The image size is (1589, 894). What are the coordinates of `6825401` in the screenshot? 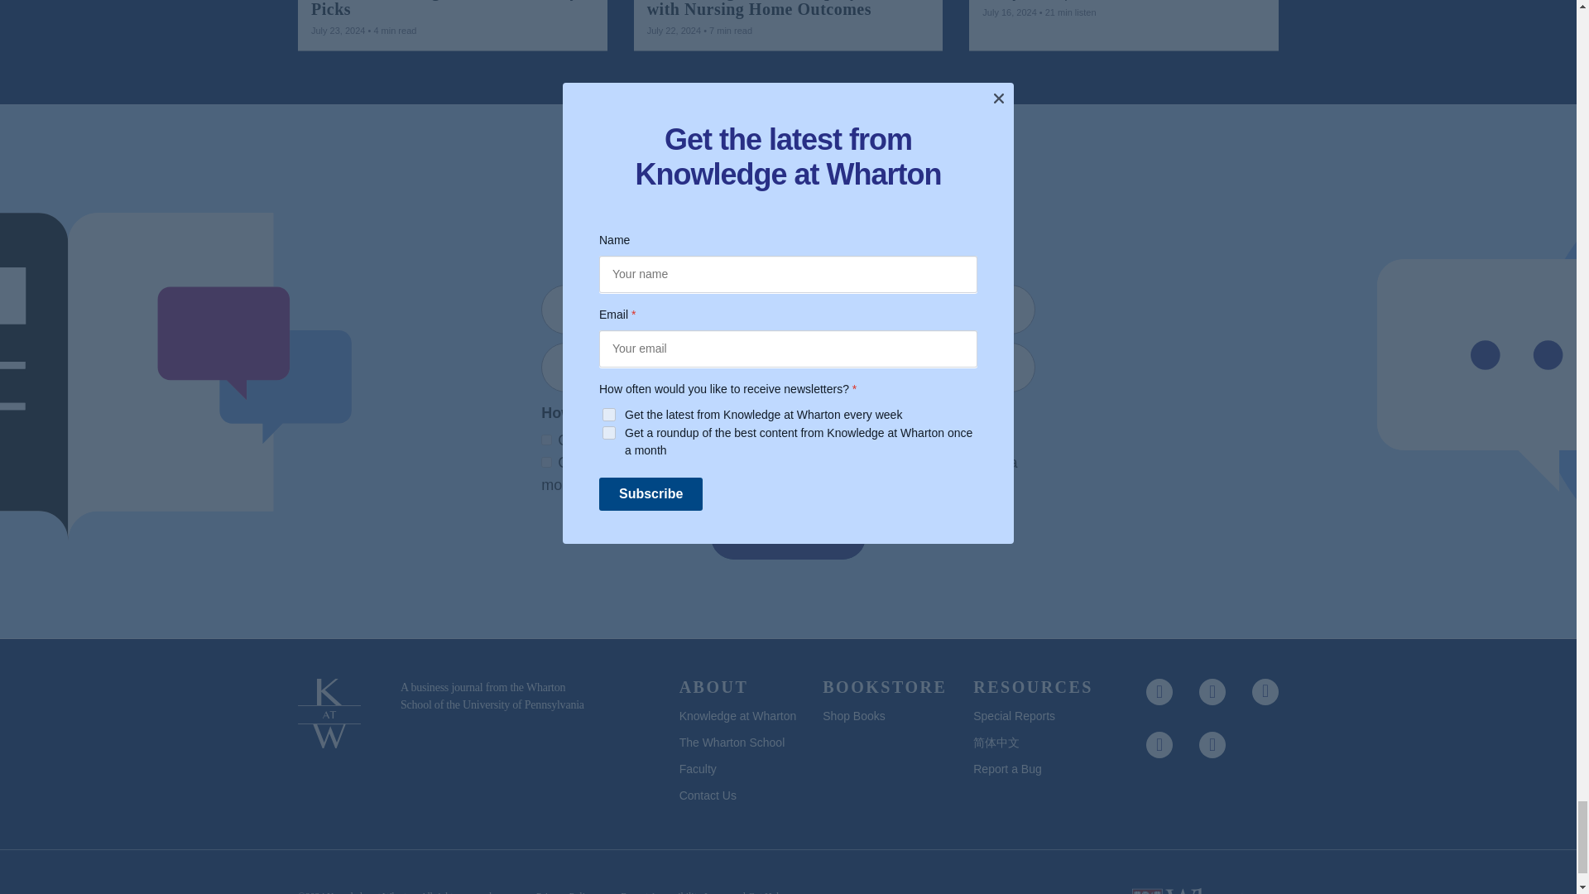 It's located at (546, 462).